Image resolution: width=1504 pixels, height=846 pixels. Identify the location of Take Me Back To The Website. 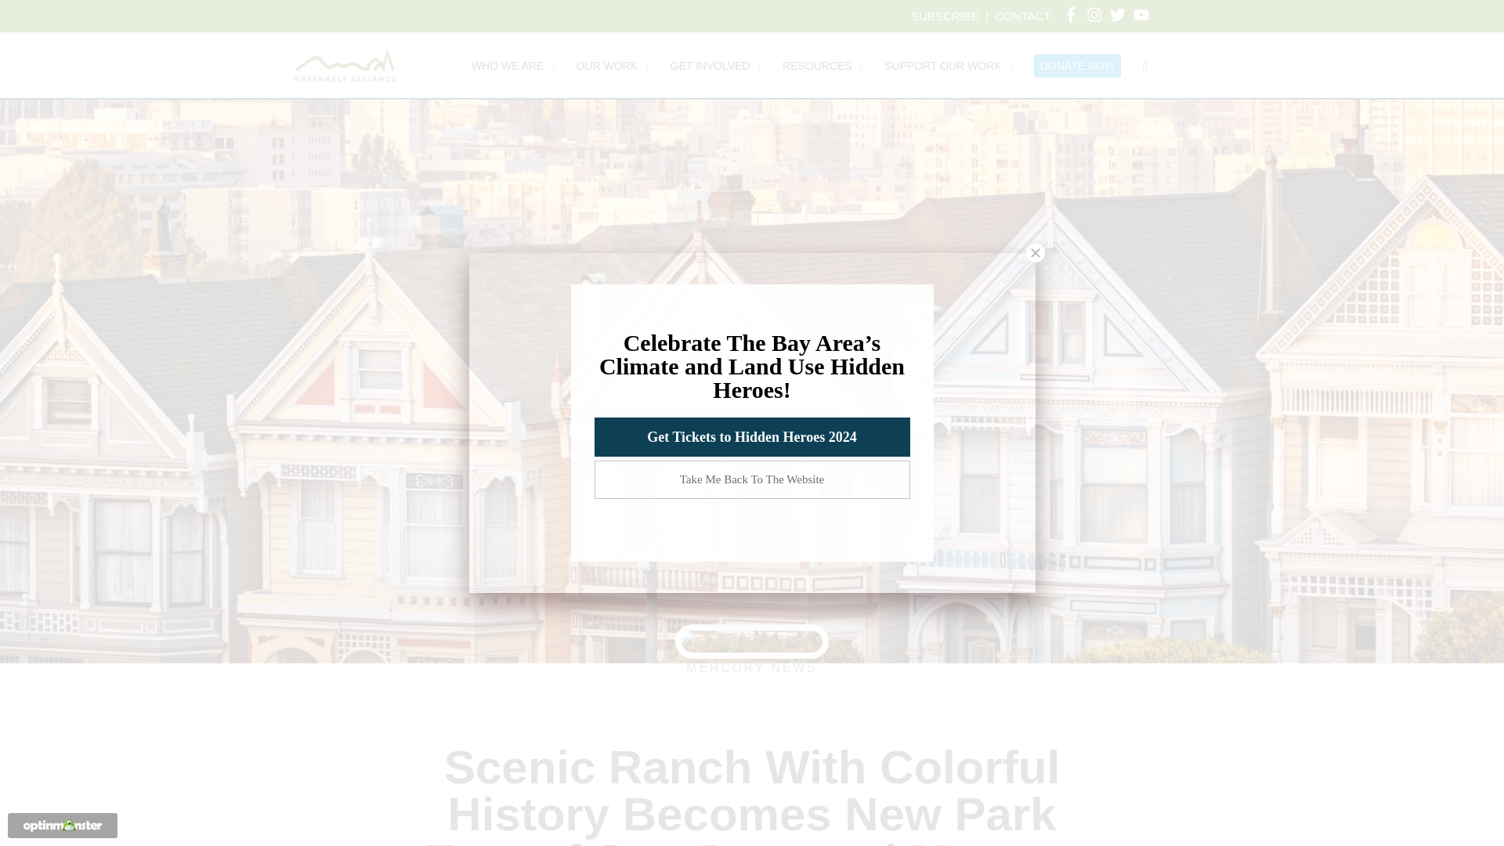
(752, 479).